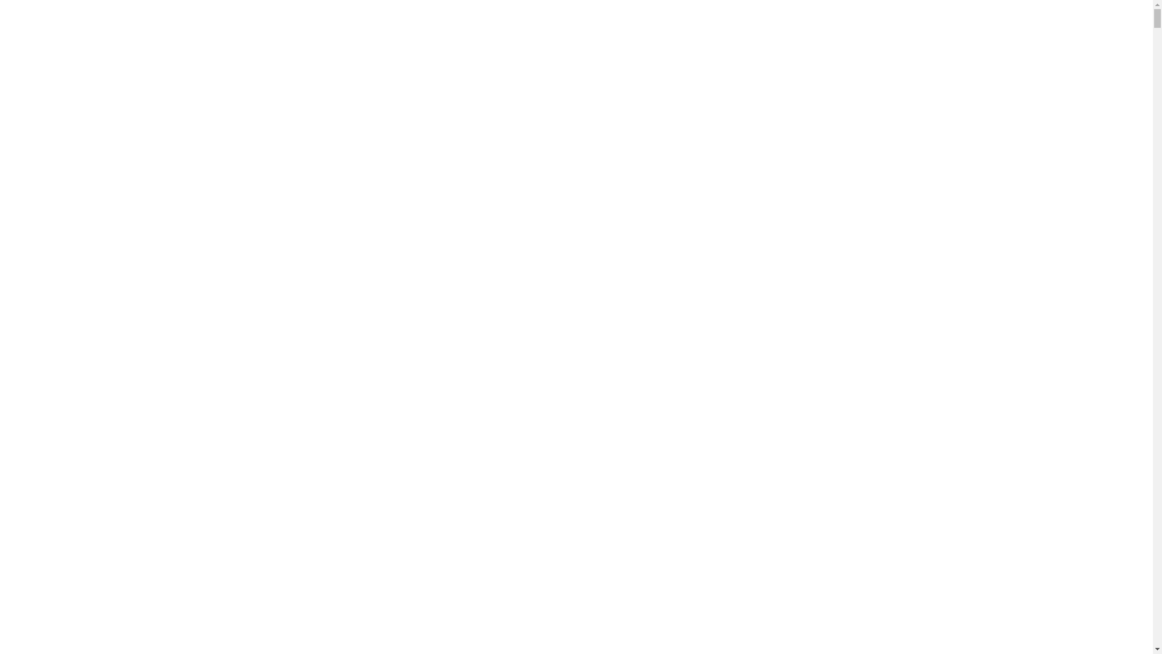  What do you see at coordinates (656, 119) in the screenshot?
I see `MANHEUVELS` at bounding box center [656, 119].